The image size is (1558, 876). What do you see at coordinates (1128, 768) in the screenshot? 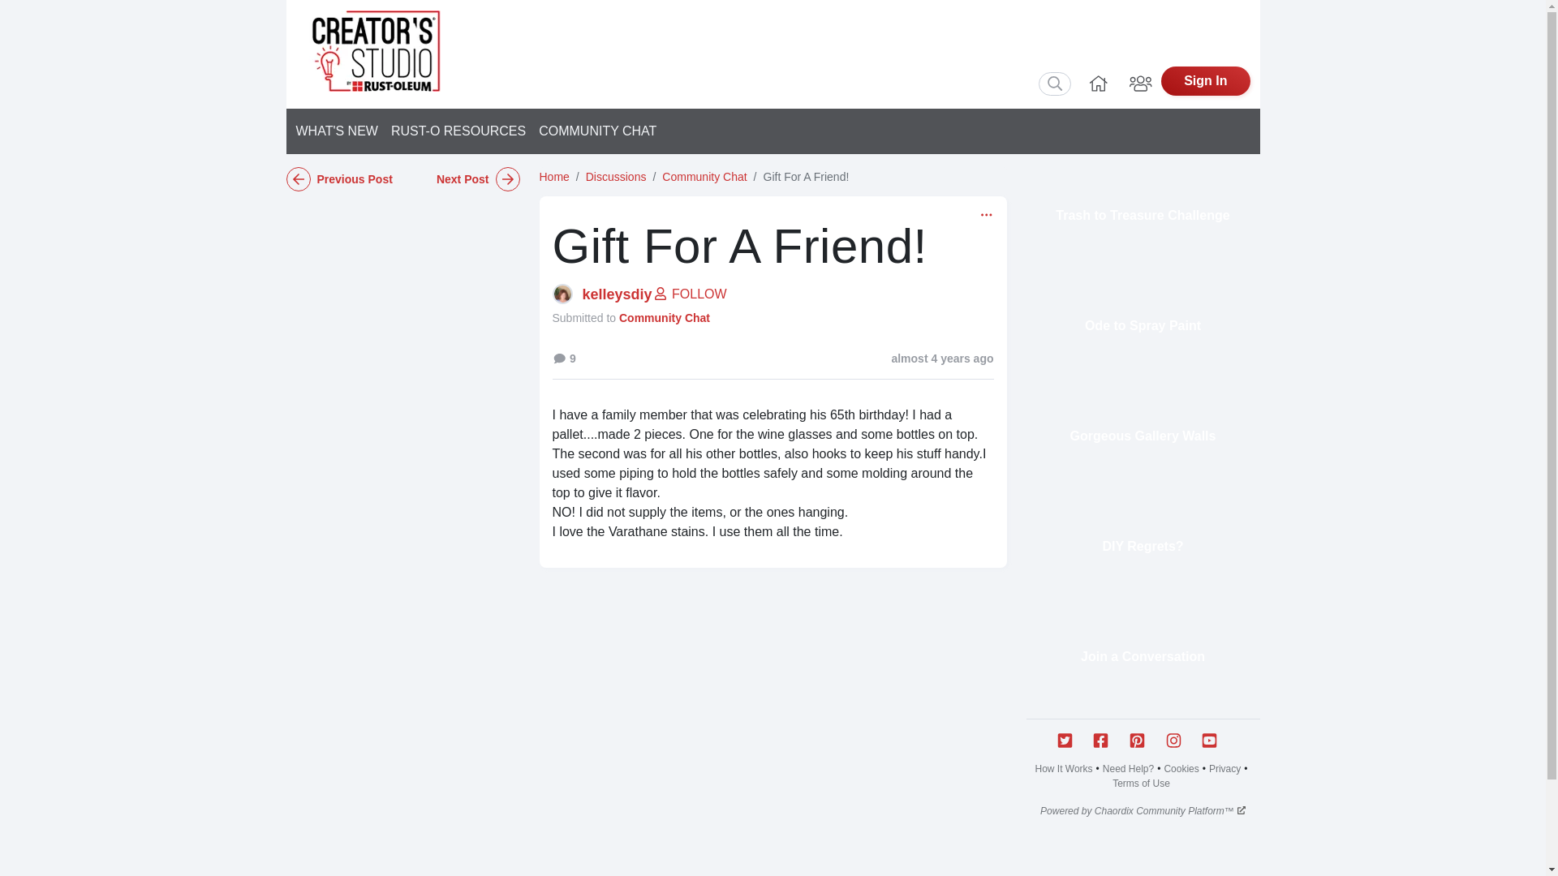
I see `Need Help?` at bounding box center [1128, 768].